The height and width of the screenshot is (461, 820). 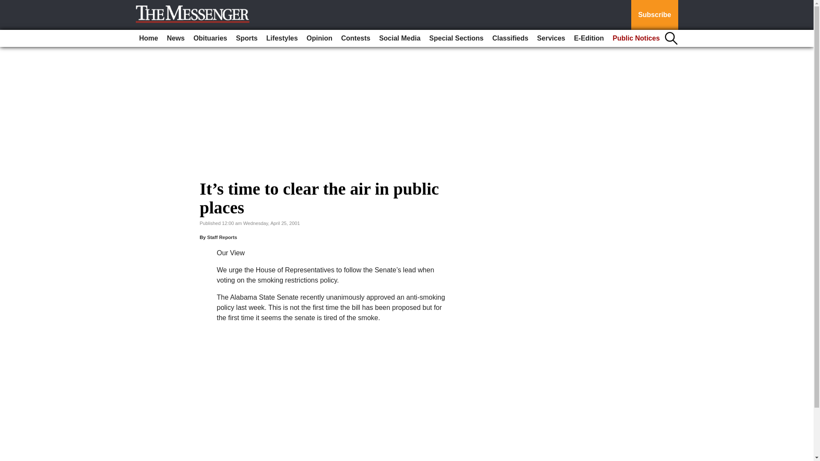 What do you see at coordinates (551, 38) in the screenshot?
I see `Services` at bounding box center [551, 38].